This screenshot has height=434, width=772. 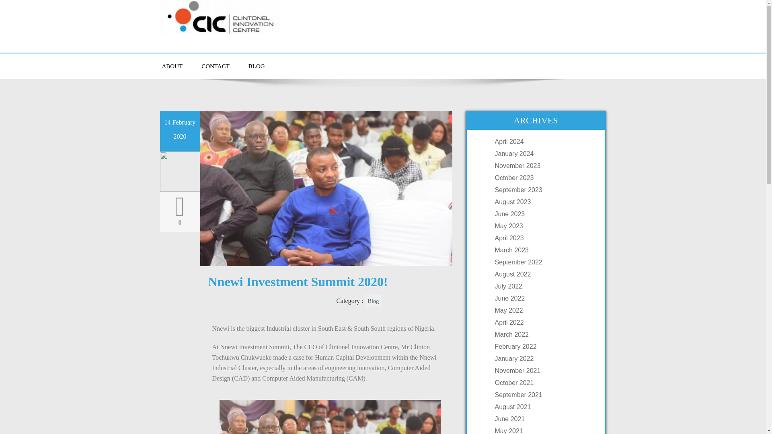 What do you see at coordinates (544, 250) in the screenshot?
I see `March 2023` at bounding box center [544, 250].